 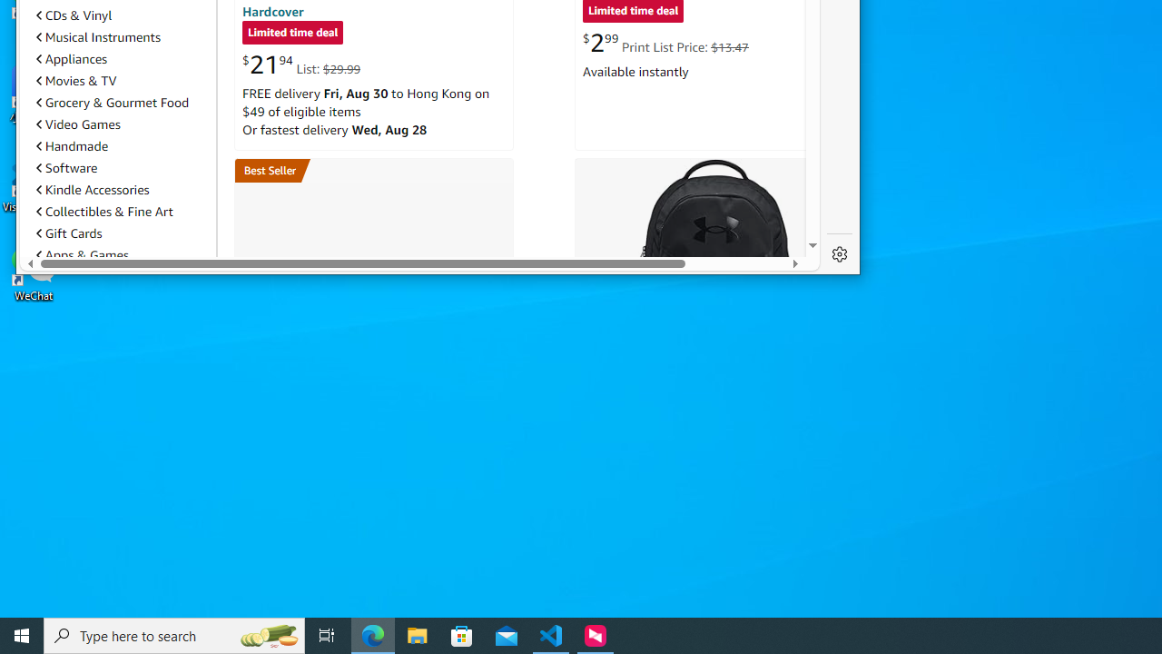 I want to click on Movies & TV, so click(x=76, y=80).